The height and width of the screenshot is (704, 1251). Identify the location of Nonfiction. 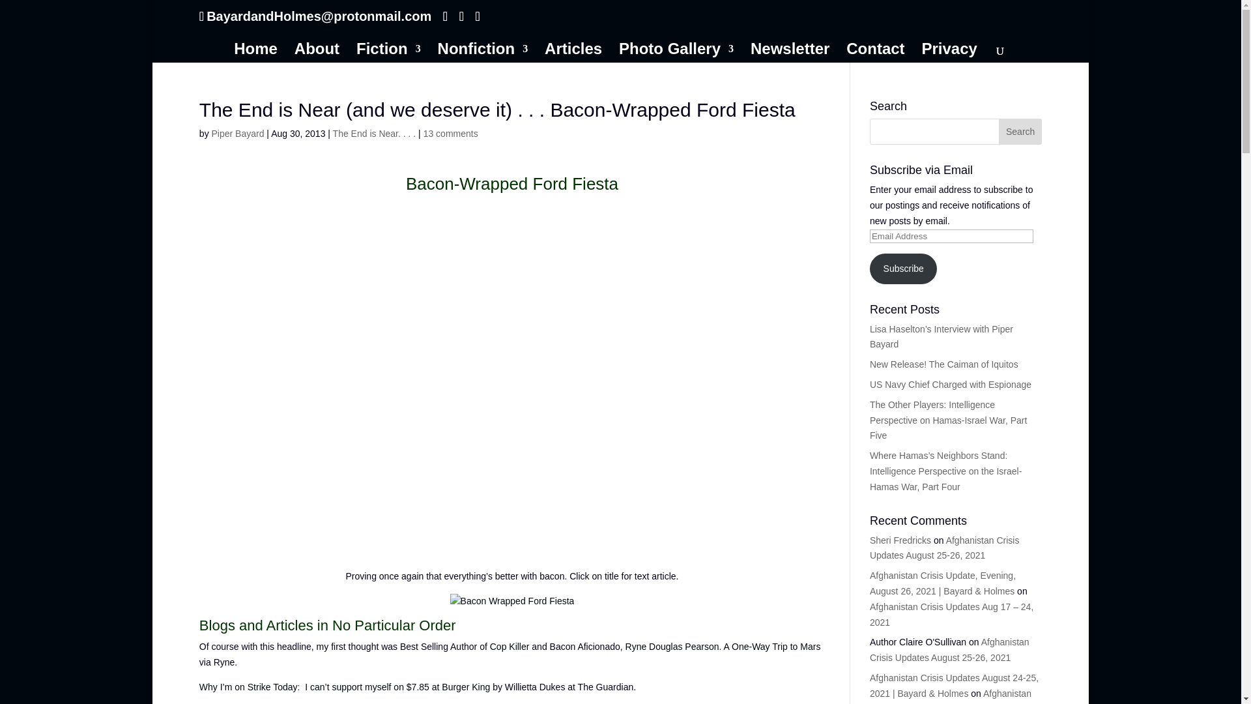
(483, 53).